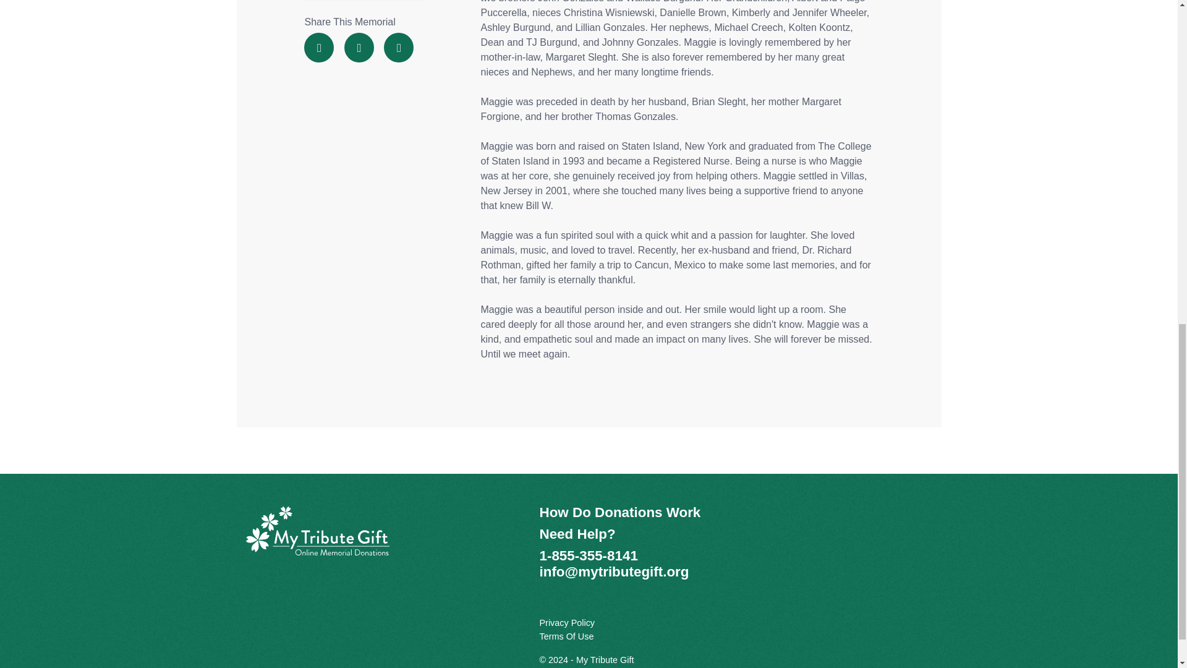 The width and height of the screenshot is (1187, 668). I want to click on Share this Memorial on Twitter, so click(359, 47).